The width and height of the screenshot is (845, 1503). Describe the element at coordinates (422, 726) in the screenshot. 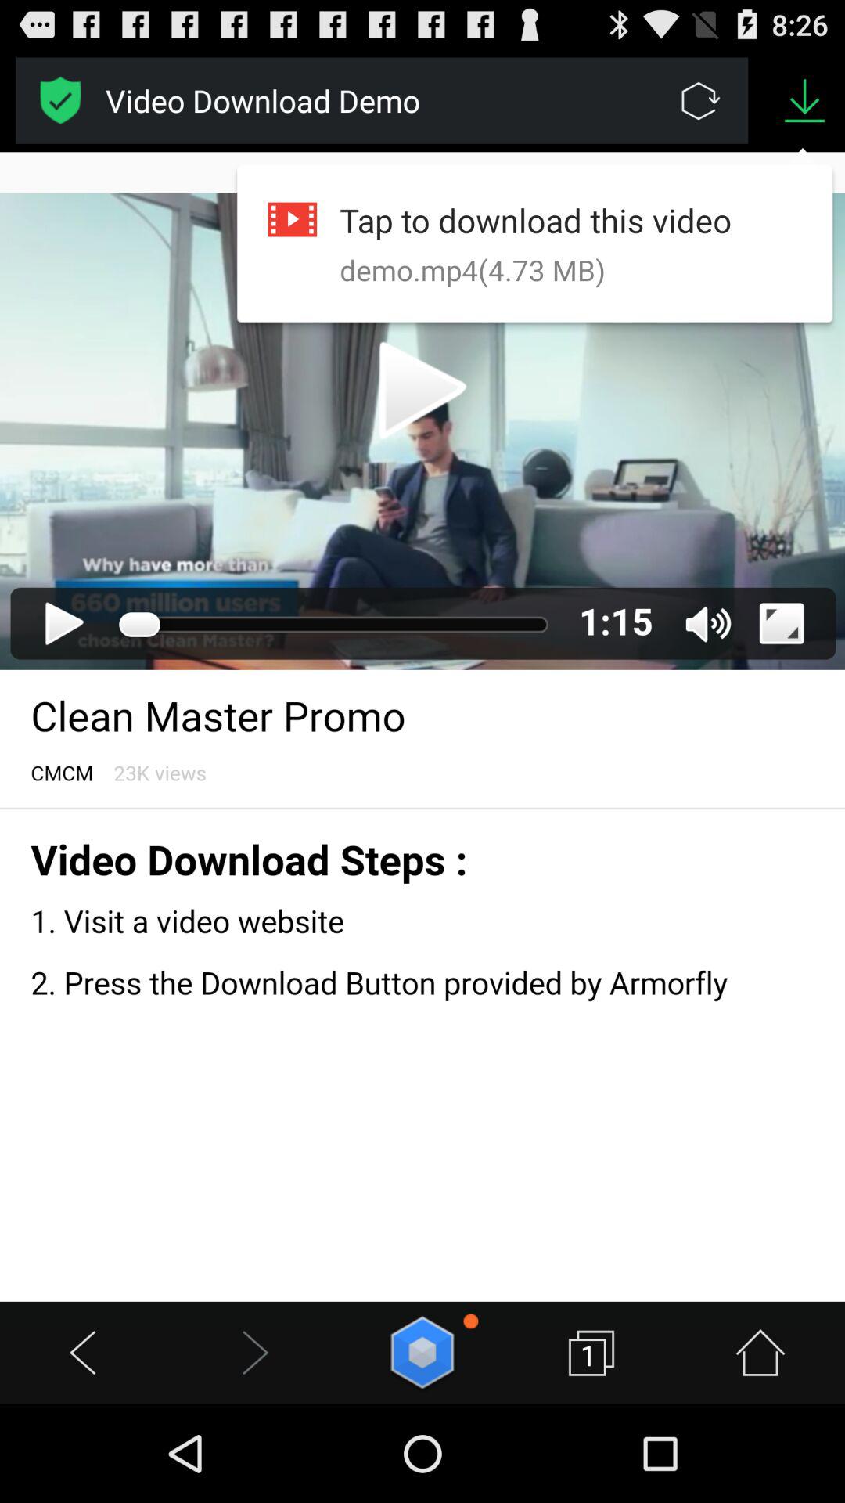

I see `seeing in the paragraph` at that location.